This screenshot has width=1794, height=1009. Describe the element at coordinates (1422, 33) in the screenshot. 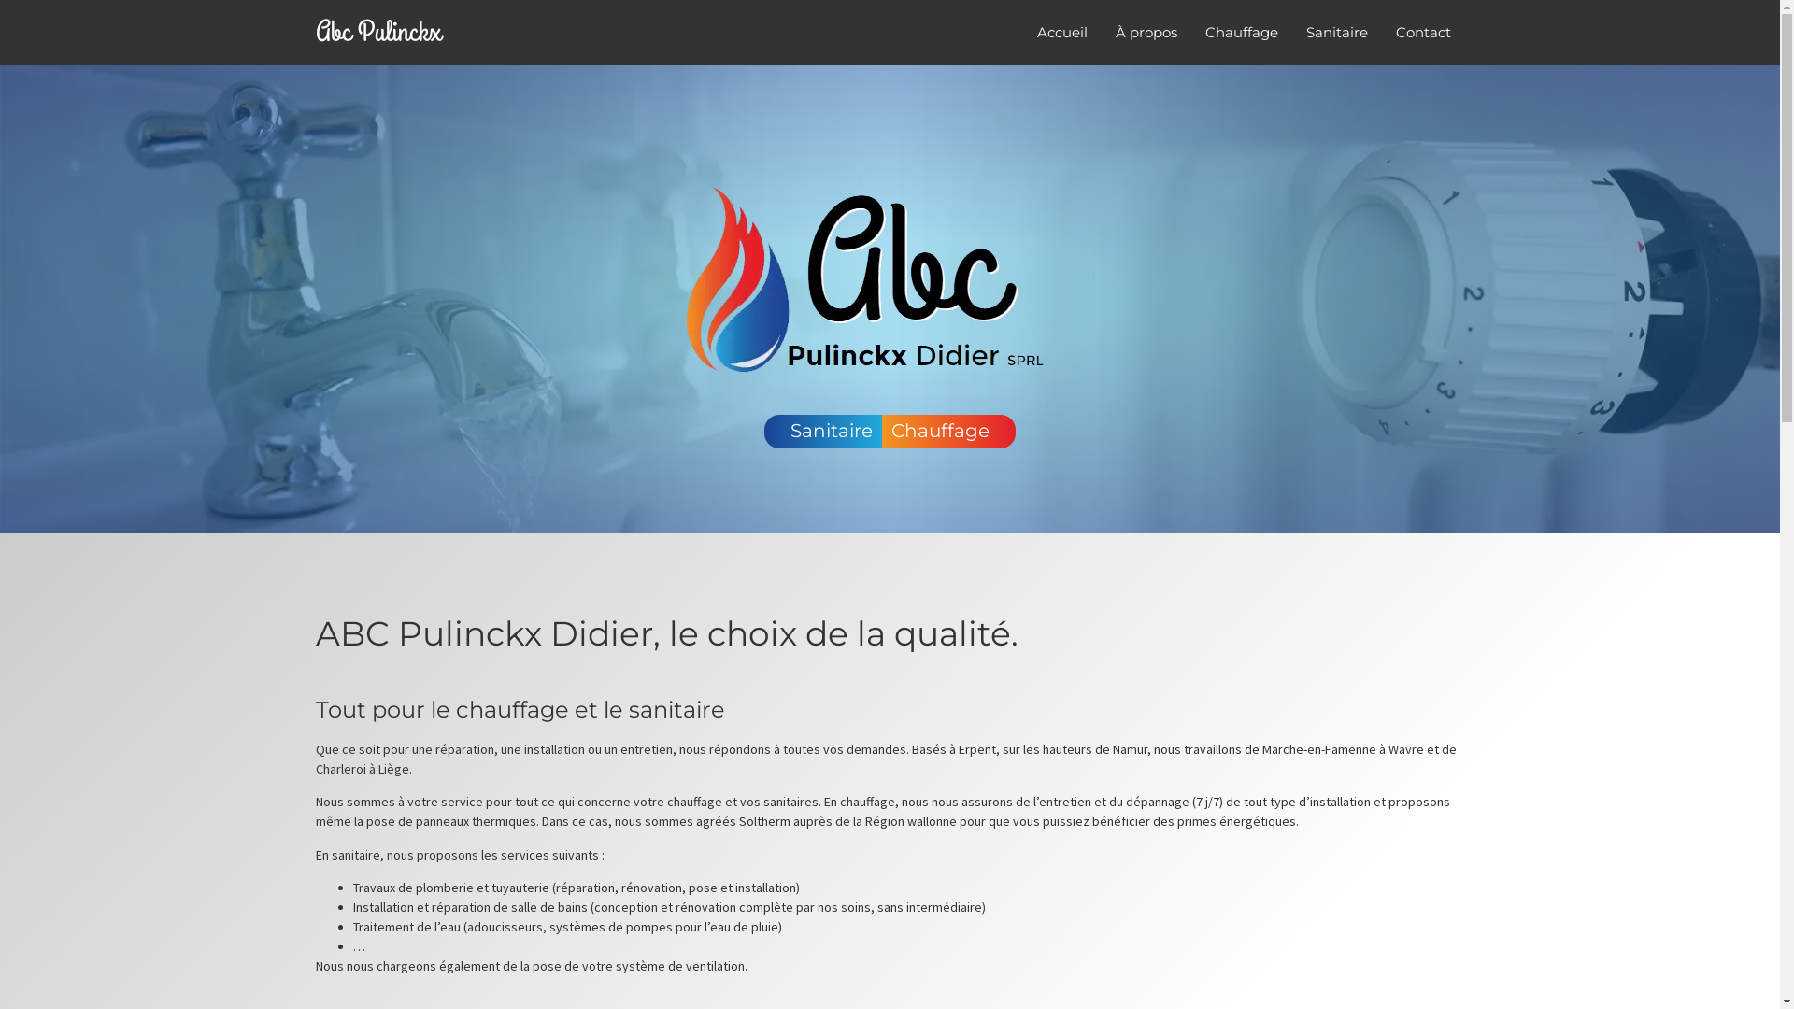

I see `Contact` at that location.